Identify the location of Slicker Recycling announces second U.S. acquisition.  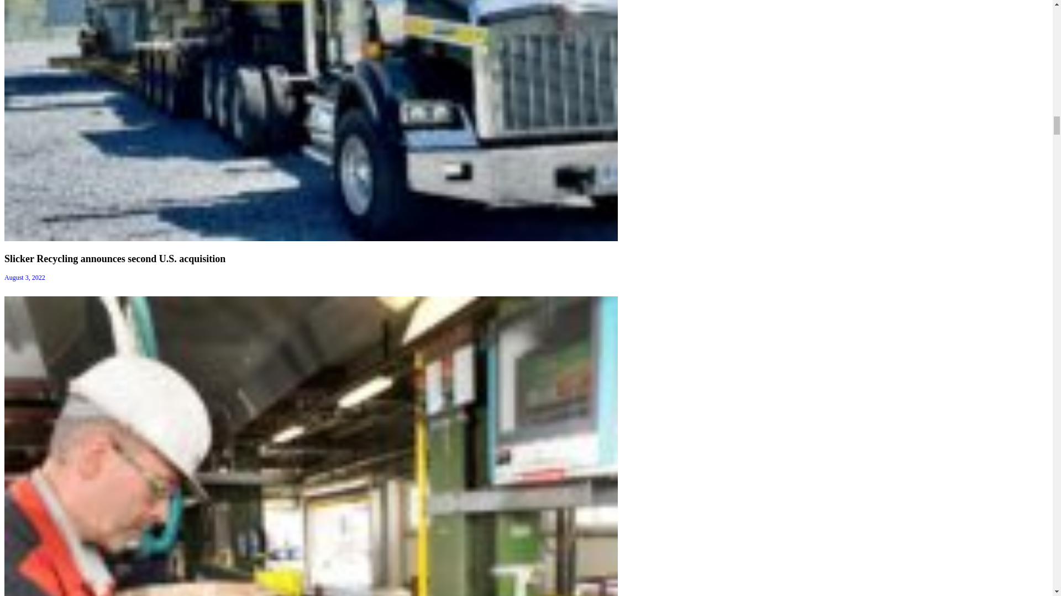
(114, 259).